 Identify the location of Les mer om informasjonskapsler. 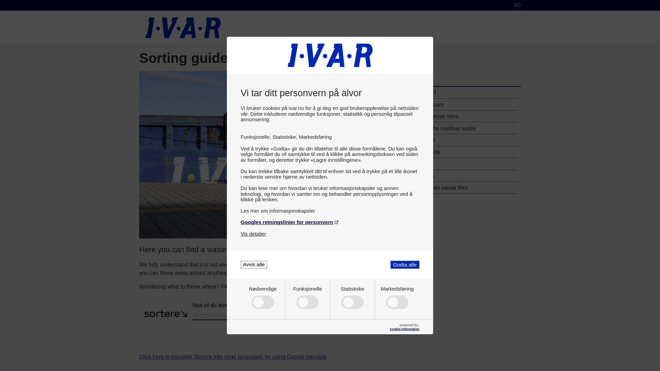
(330, 211).